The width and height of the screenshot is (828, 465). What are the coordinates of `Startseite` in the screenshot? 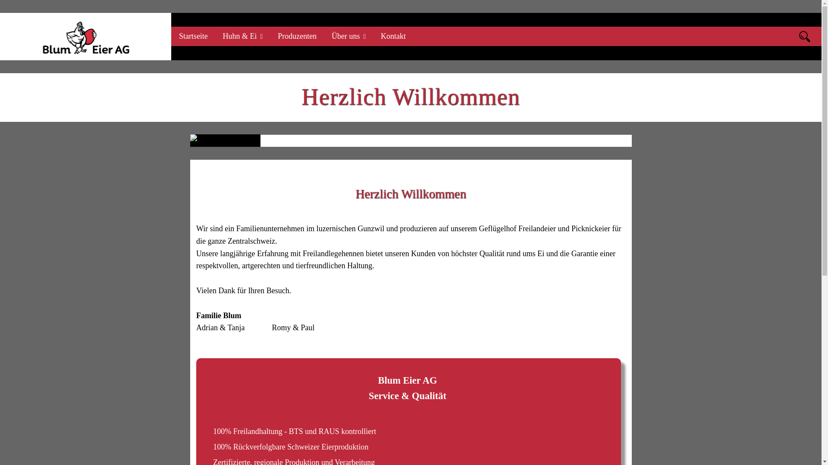 It's located at (193, 36).